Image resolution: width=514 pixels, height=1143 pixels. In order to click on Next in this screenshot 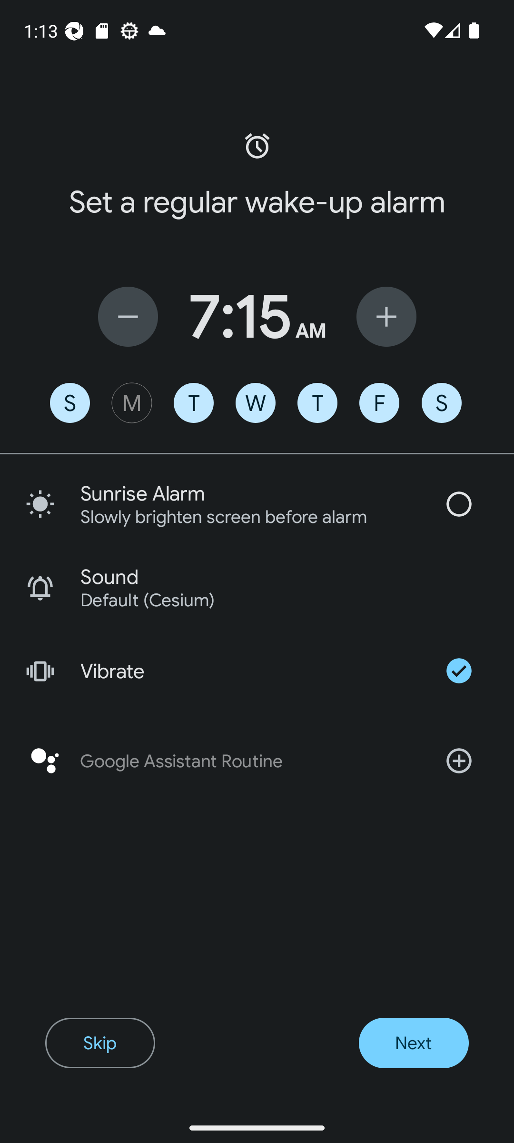, I will do `click(413, 1043)`.